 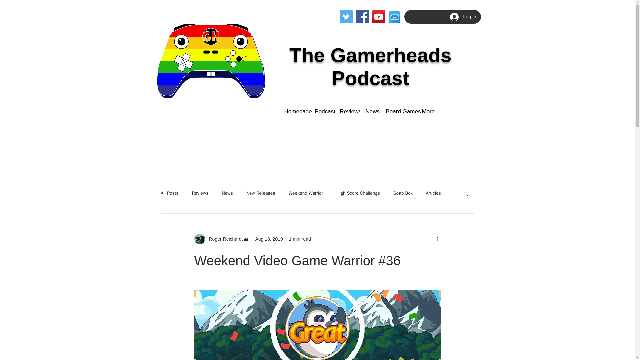 What do you see at coordinates (347, 111) in the screenshot?
I see `Reviews` at bounding box center [347, 111].